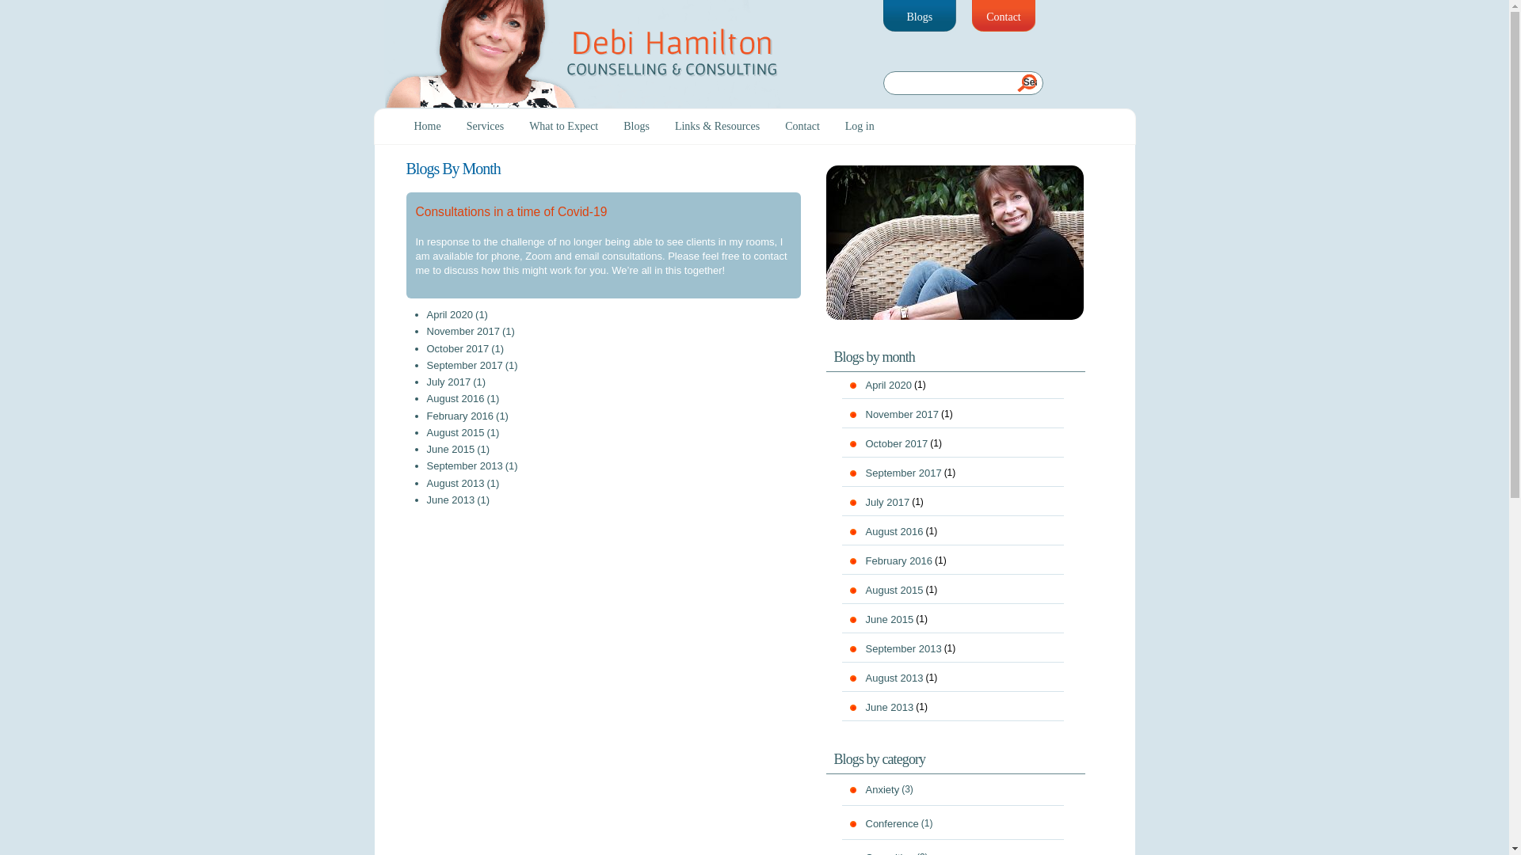 The height and width of the screenshot is (855, 1521). What do you see at coordinates (451, 315) in the screenshot?
I see `April 2020` at bounding box center [451, 315].